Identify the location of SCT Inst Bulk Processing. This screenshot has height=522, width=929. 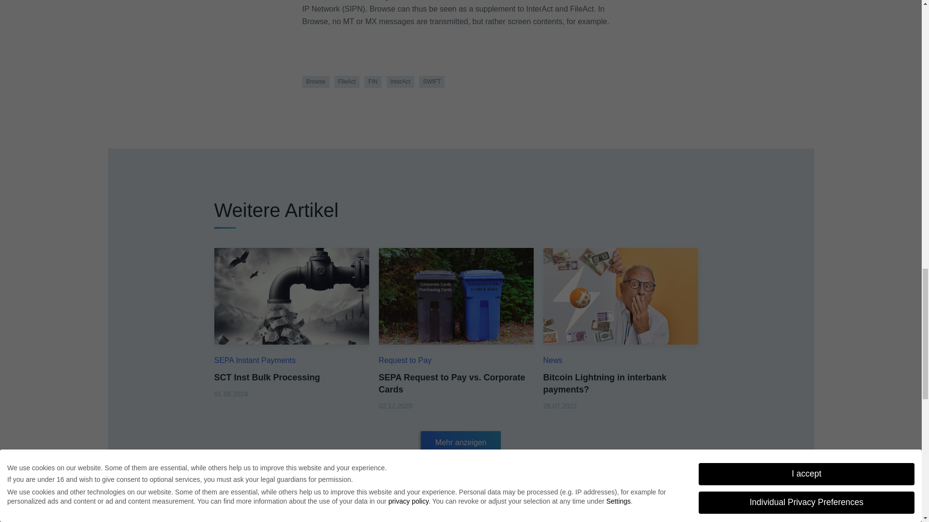
(291, 296).